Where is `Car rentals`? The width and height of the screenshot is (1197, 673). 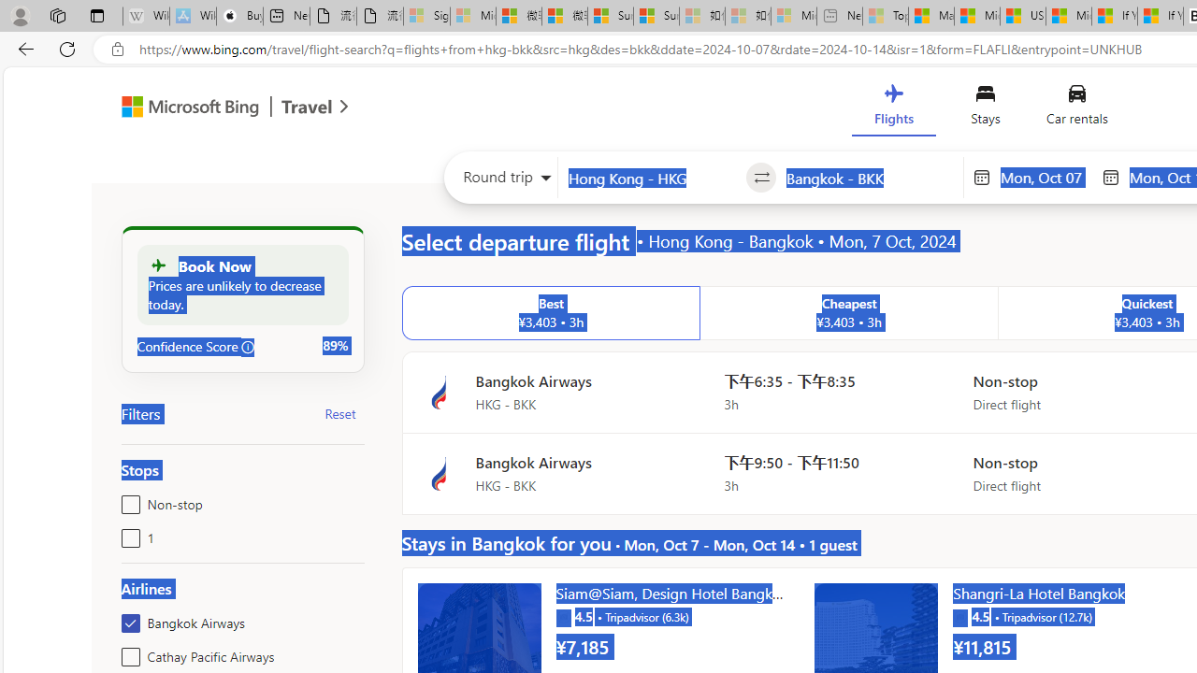
Car rentals is located at coordinates (1075, 108).